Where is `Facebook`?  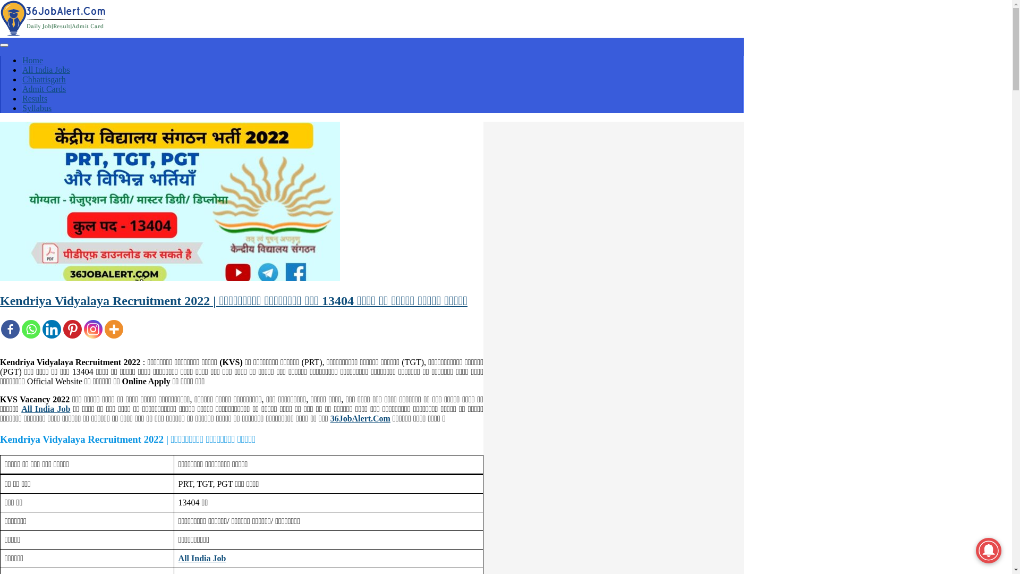
Facebook is located at coordinates (11, 330).